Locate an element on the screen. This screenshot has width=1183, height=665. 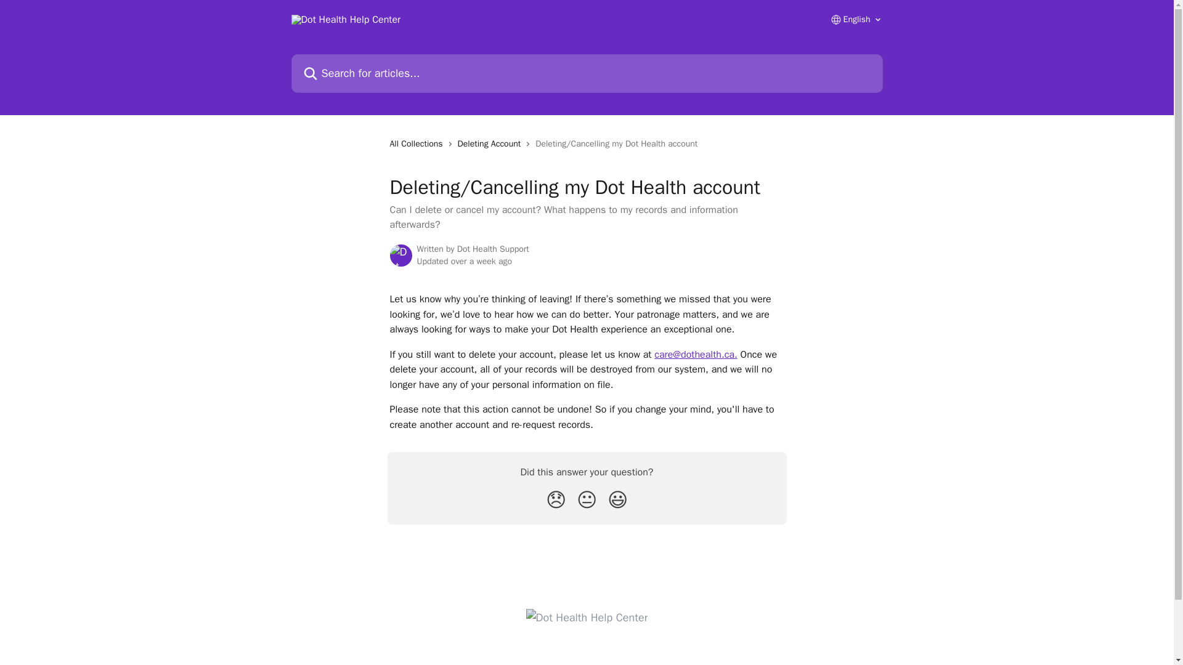
Neutral is located at coordinates (587, 500).